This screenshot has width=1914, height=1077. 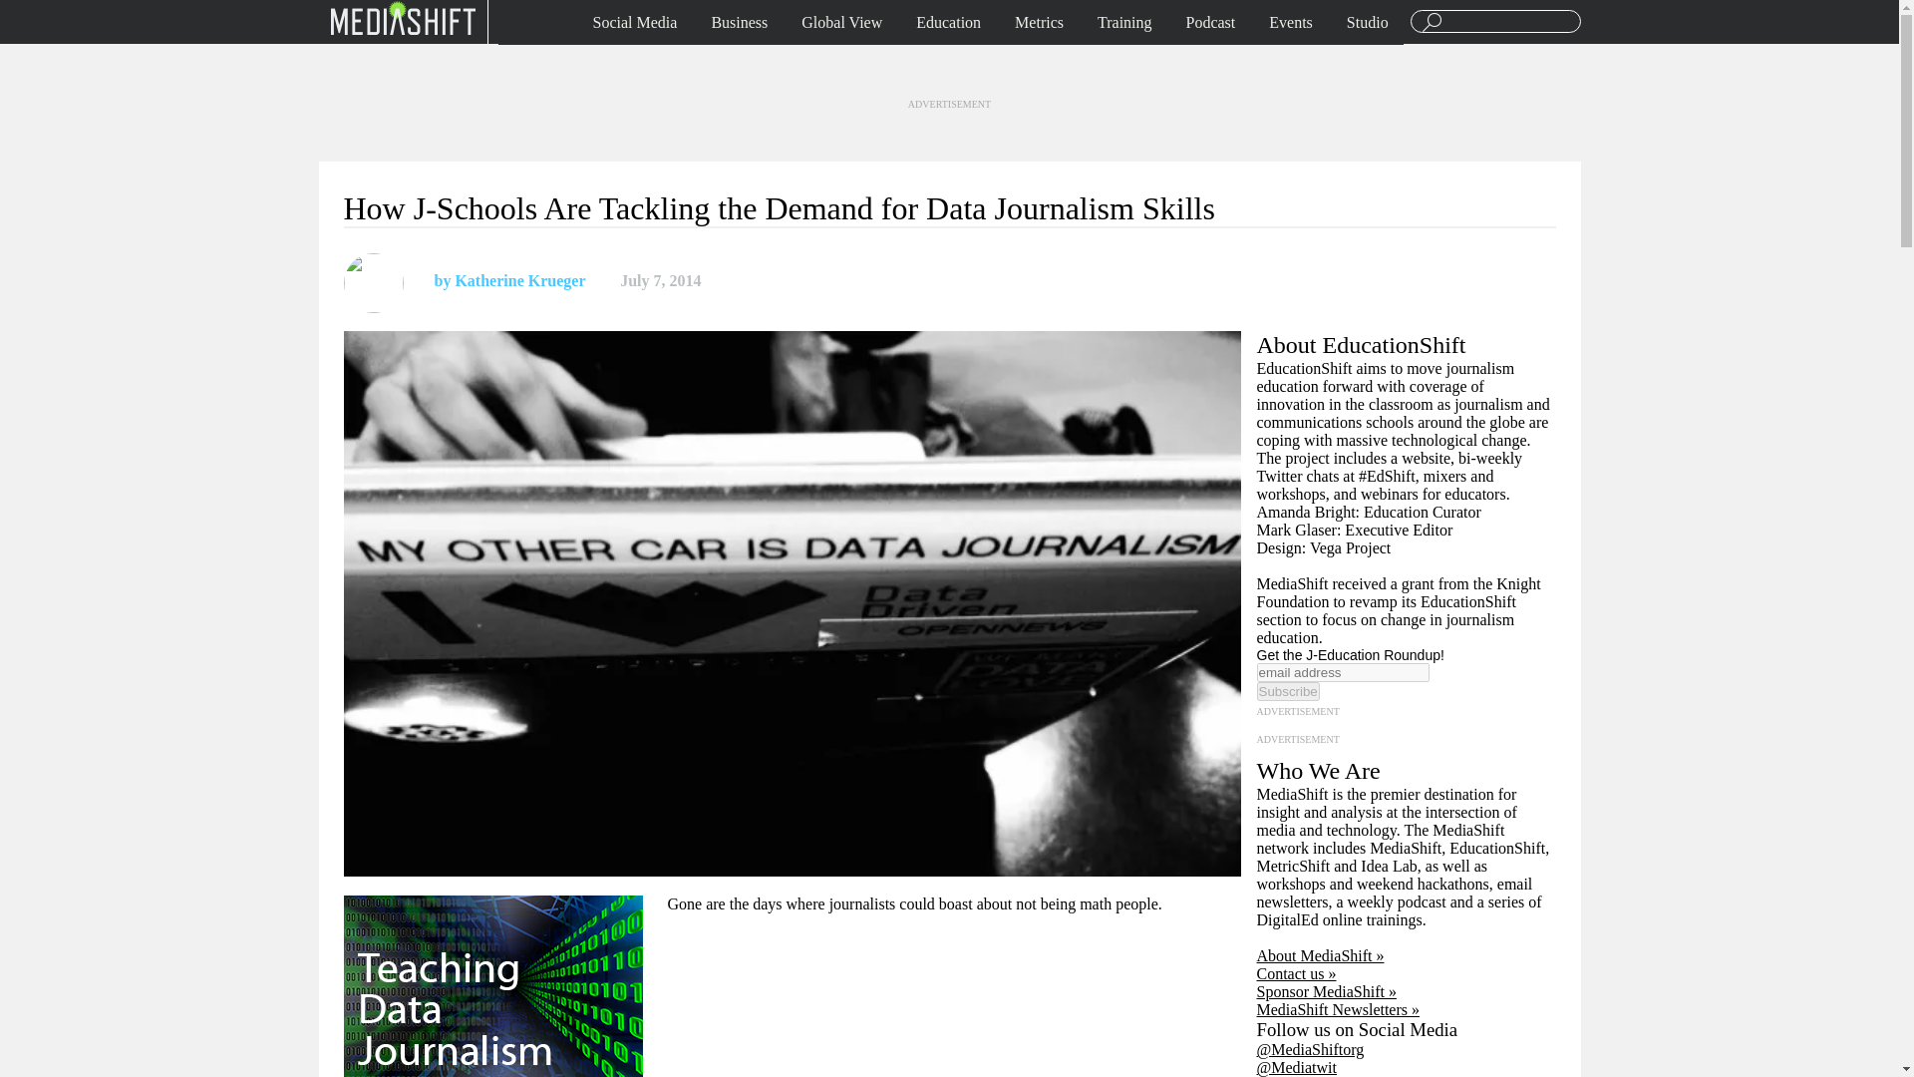 What do you see at coordinates (1211, 22) in the screenshot?
I see `Podcast` at bounding box center [1211, 22].